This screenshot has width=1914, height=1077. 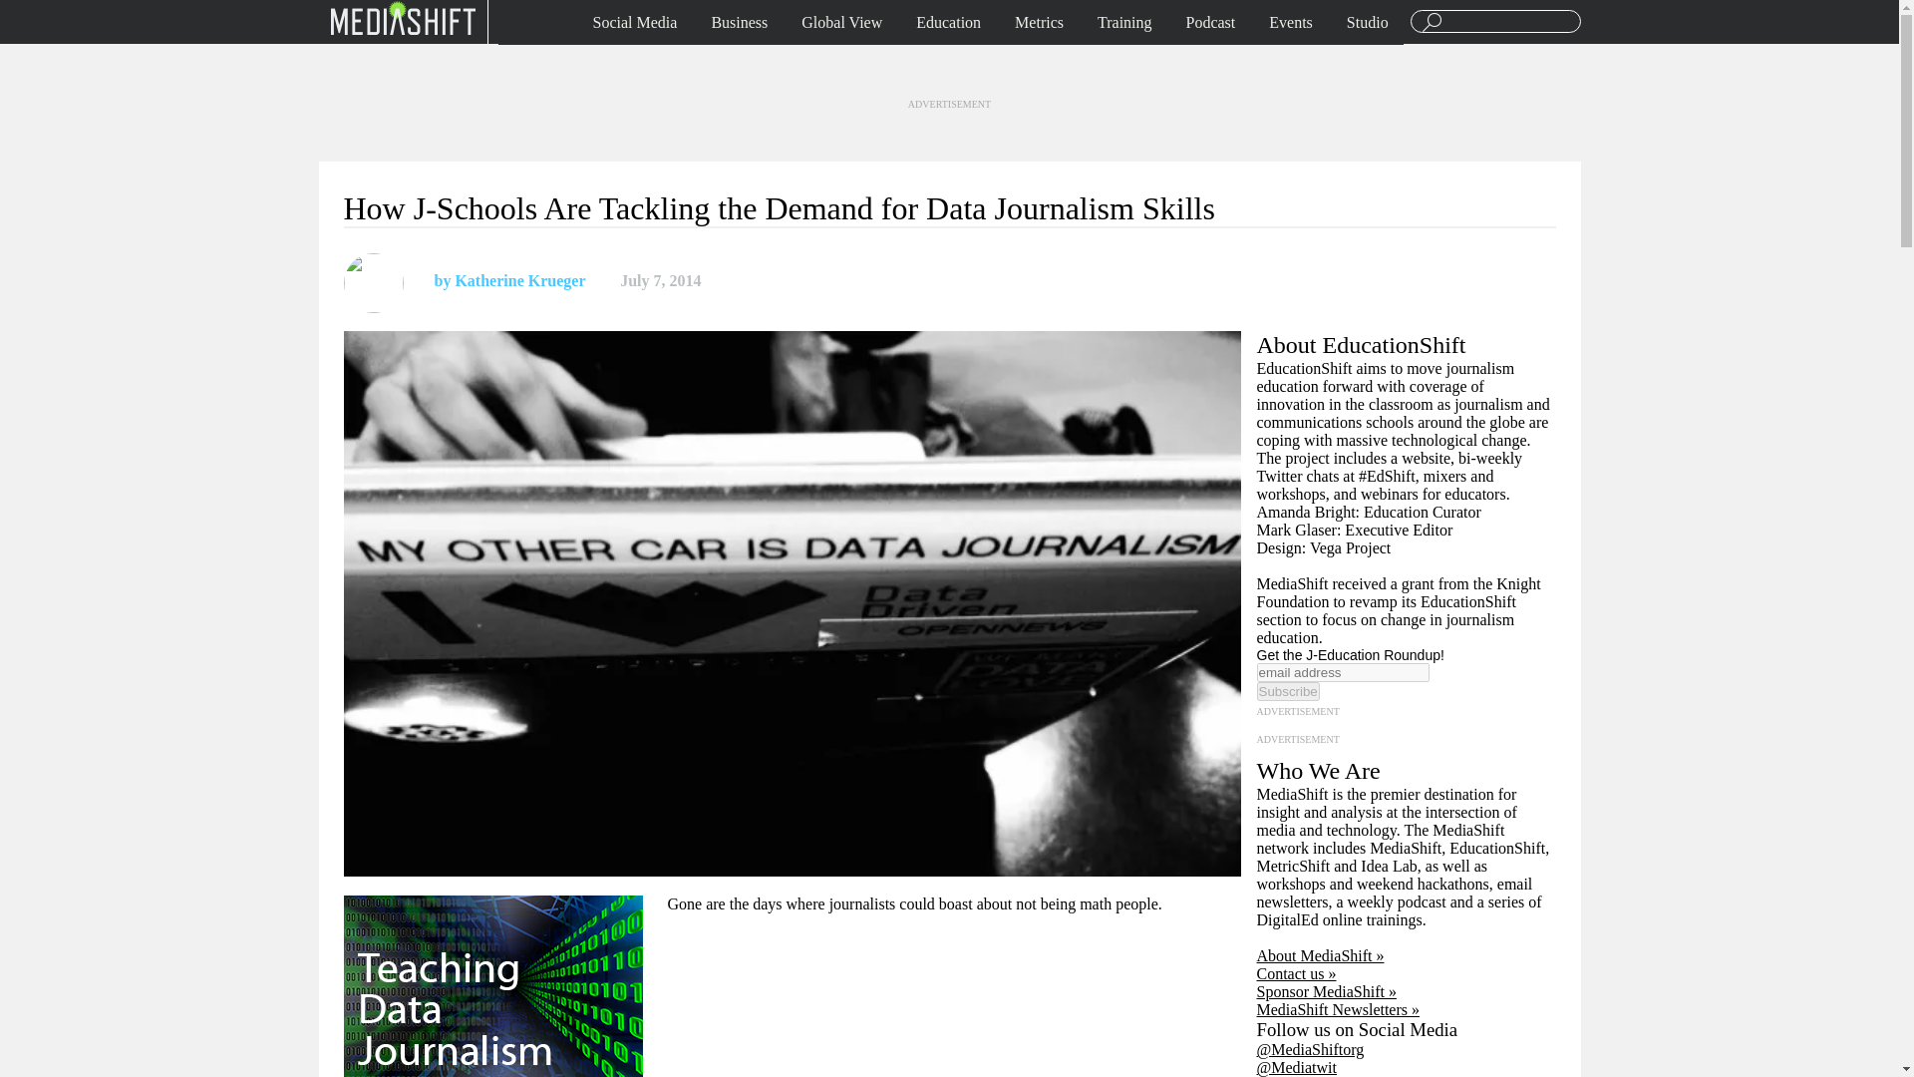 What do you see at coordinates (1211, 22) in the screenshot?
I see `Podcast` at bounding box center [1211, 22].